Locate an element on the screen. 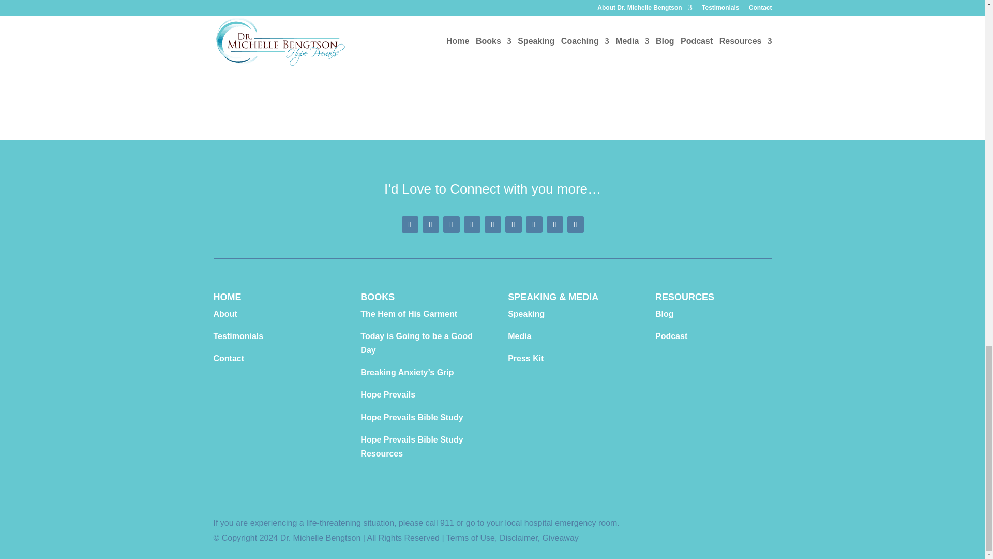  Follow on Facebook is located at coordinates (410, 225).